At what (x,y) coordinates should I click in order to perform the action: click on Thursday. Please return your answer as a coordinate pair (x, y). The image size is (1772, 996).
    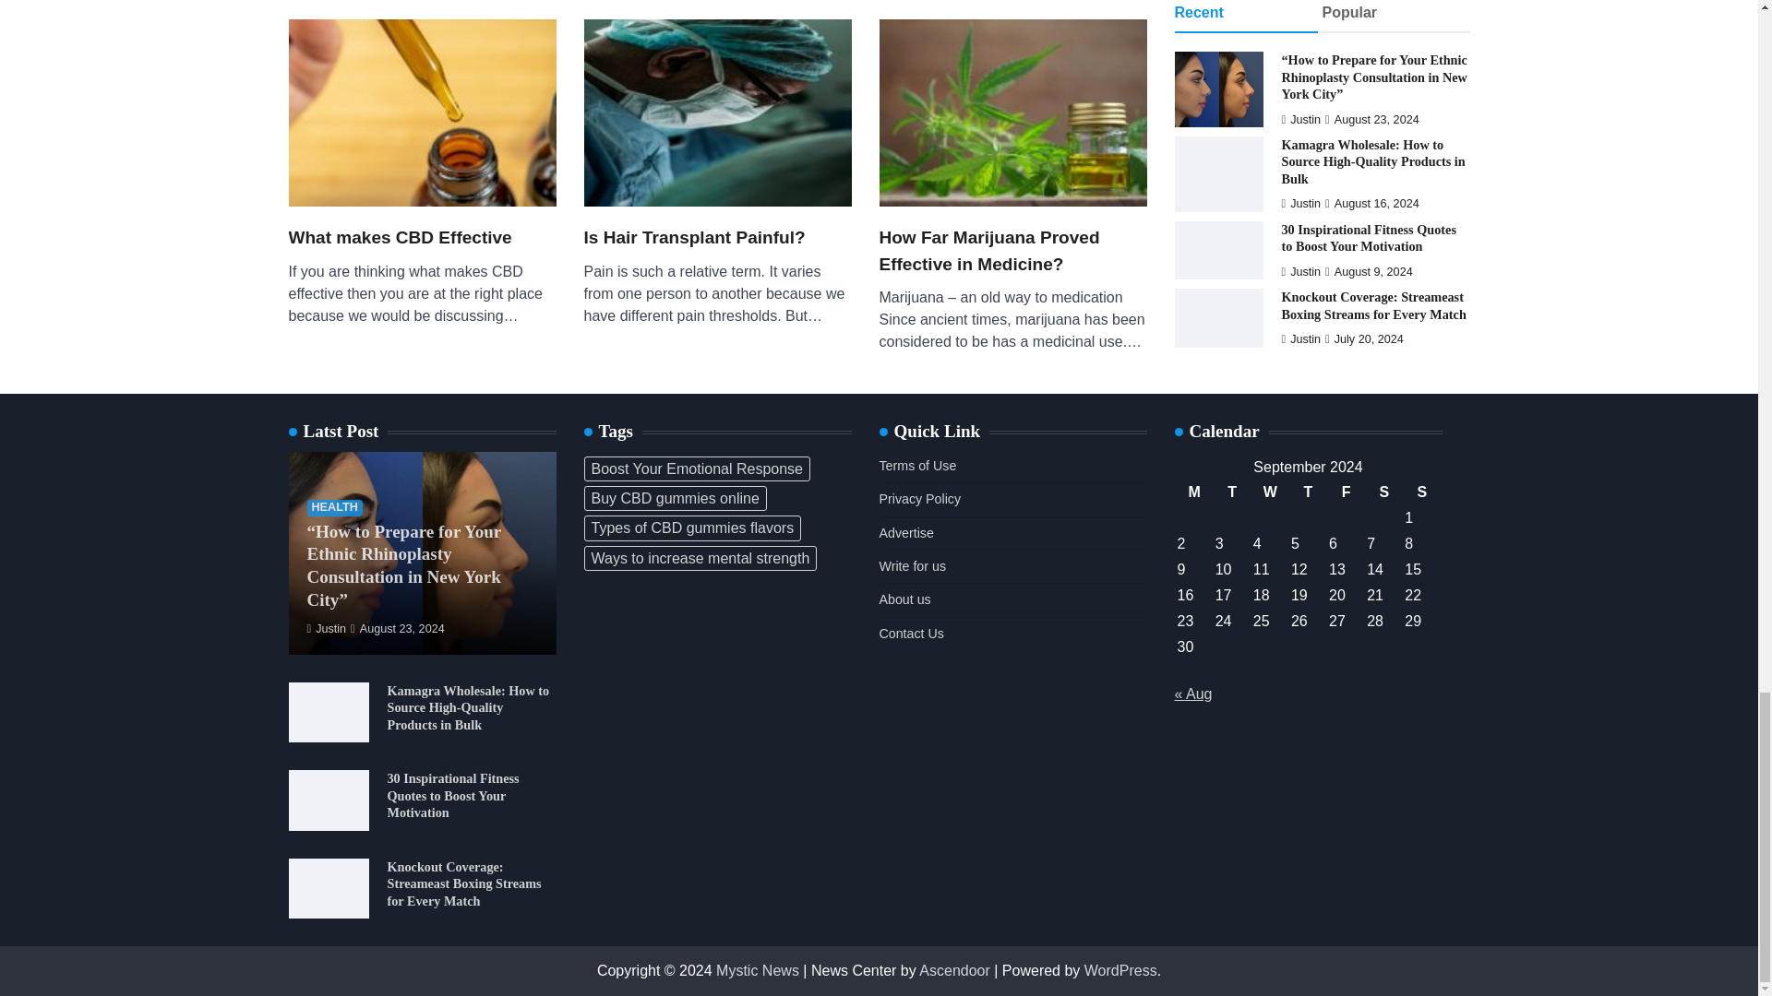
    Looking at the image, I should click on (1307, 492).